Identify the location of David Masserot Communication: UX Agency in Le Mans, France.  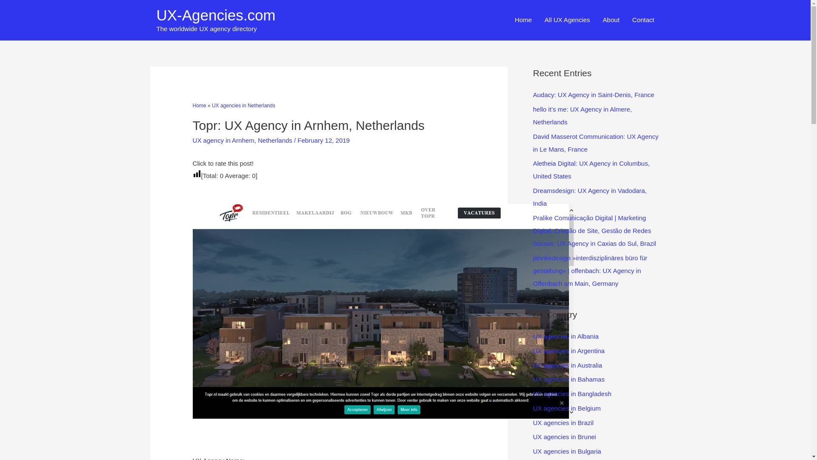
(595, 143).